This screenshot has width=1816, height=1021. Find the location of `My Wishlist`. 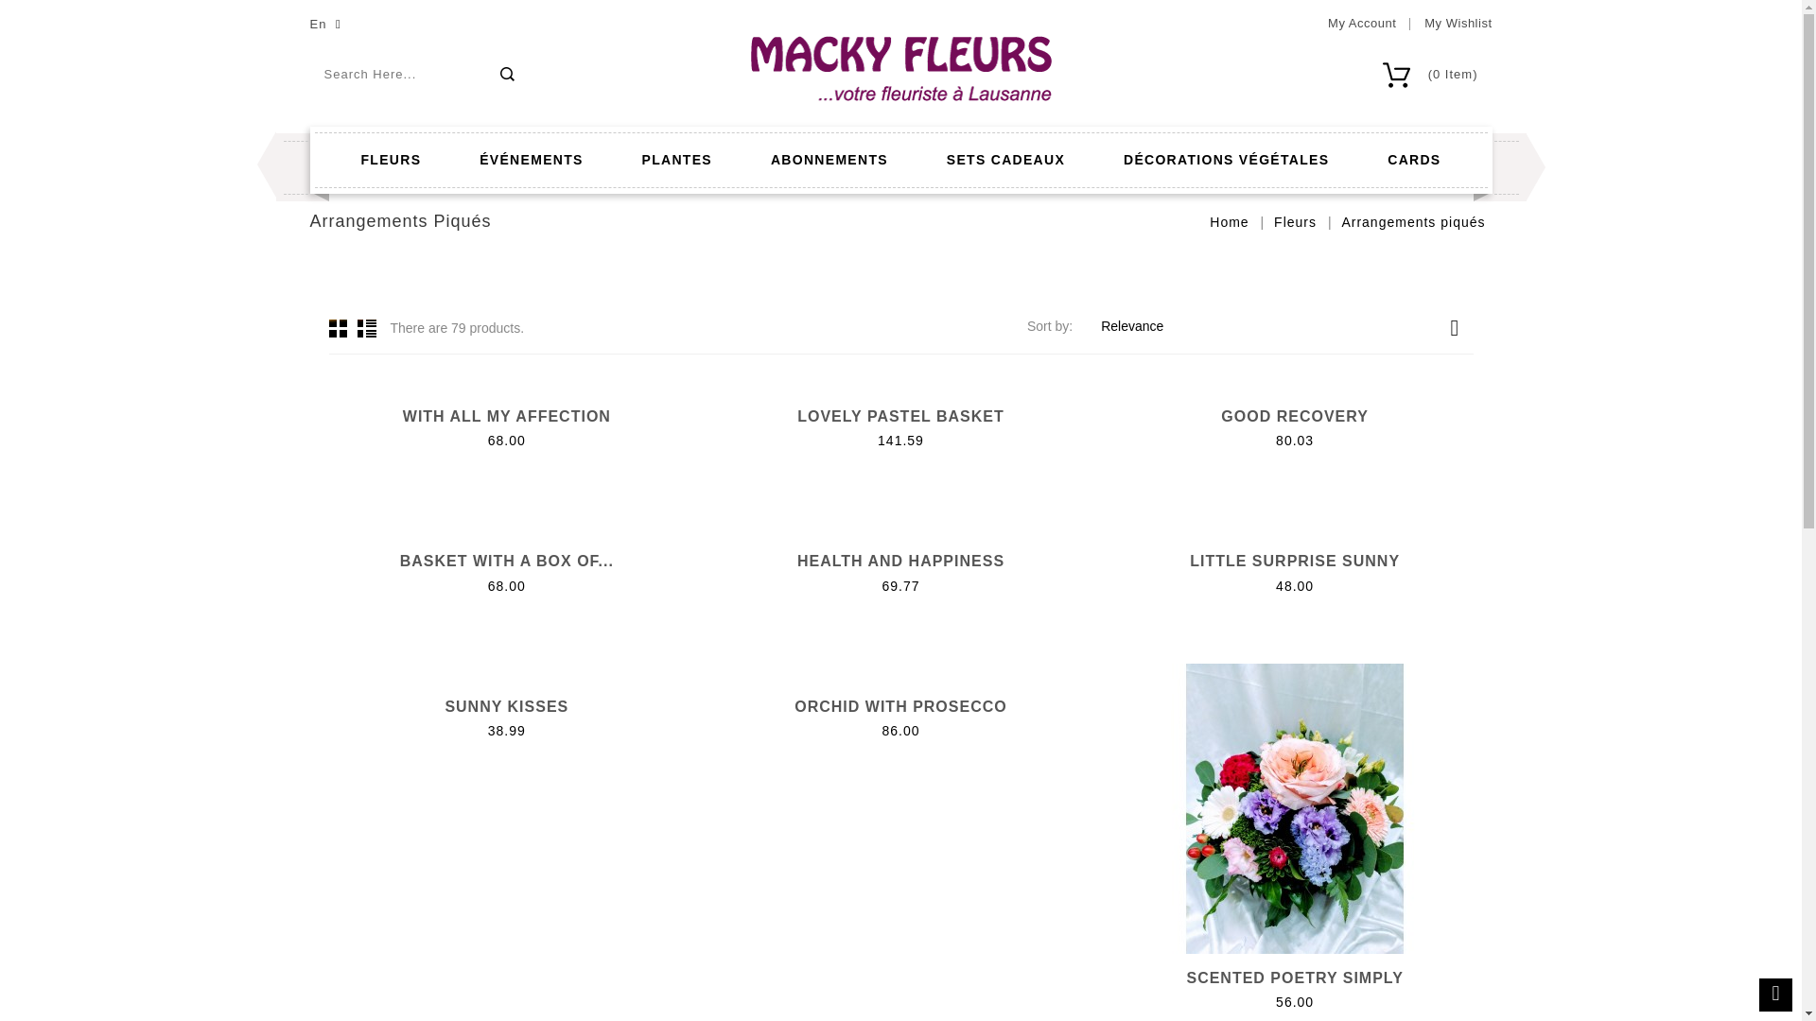

My Wishlist is located at coordinates (1457, 23).